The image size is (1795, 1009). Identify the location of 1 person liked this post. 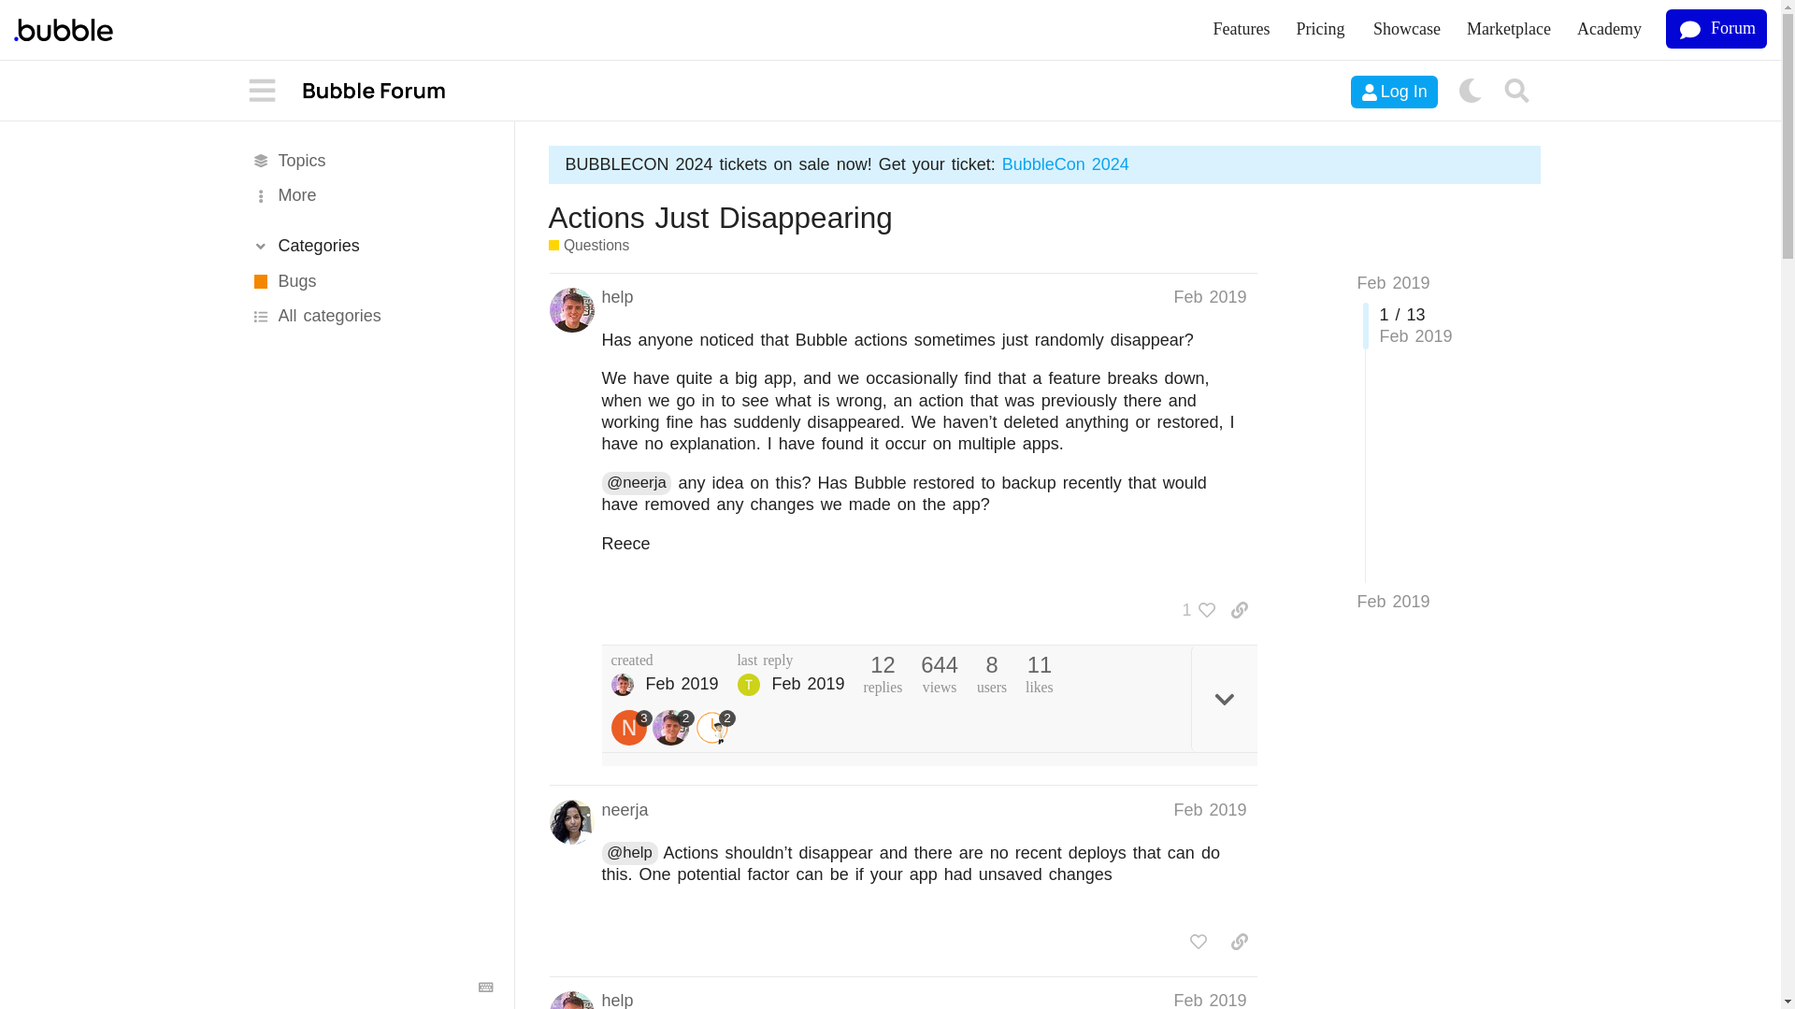
(1193, 609).